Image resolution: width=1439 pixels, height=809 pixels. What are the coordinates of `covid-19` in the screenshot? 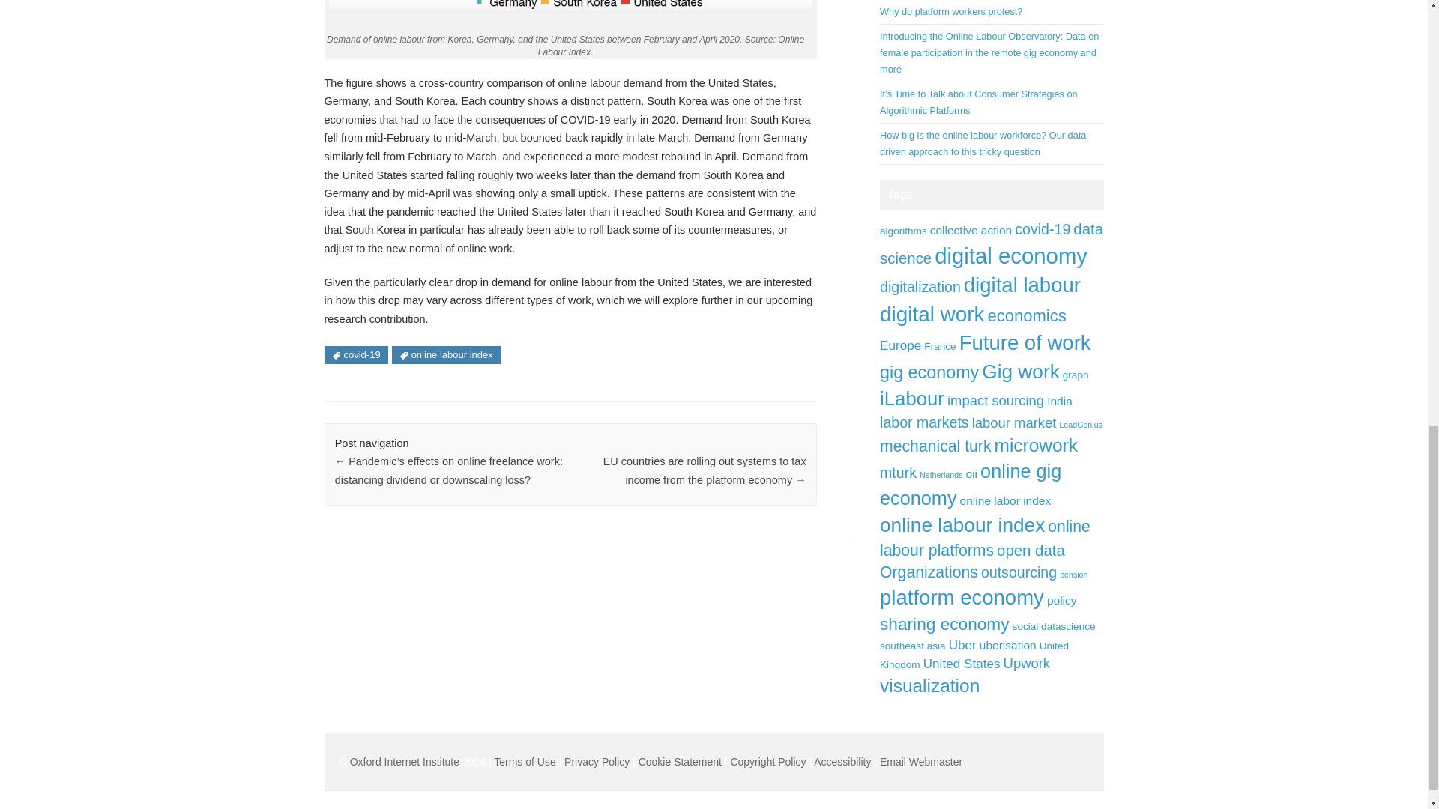 It's located at (1042, 229).